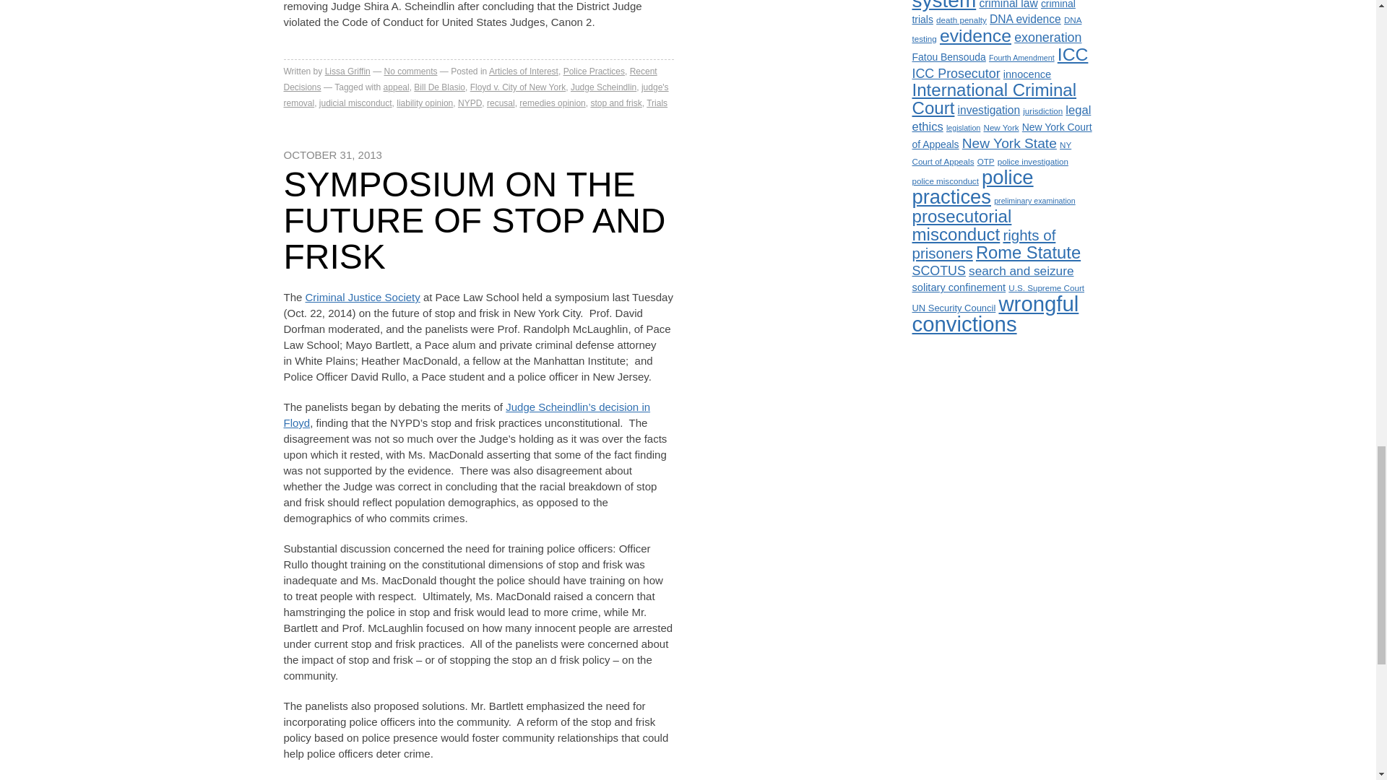 This screenshot has height=780, width=1387. What do you see at coordinates (524, 71) in the screenshot?
I see `Articles of Interest` at bounding box center [524, 71].